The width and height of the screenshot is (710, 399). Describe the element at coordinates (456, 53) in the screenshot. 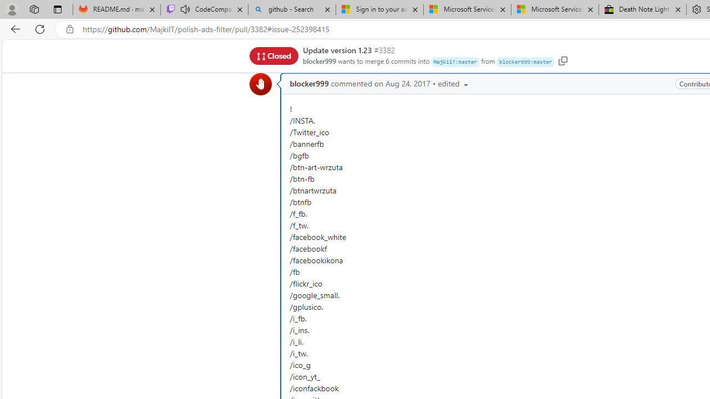

I see ` Checks 0` at that location.